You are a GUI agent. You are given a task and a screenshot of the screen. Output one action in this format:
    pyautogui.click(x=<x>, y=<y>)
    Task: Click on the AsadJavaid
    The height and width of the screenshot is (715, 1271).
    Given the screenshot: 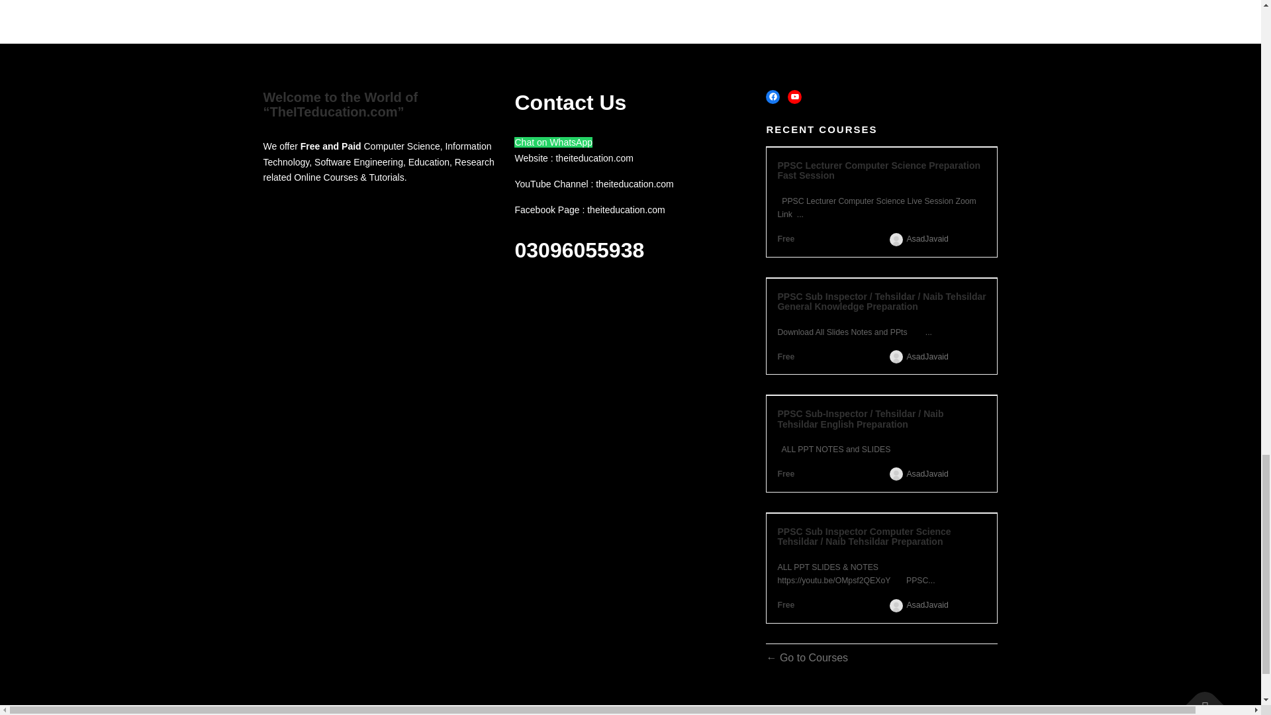 What is the action you would take?
    pyautogui.click(x=927, y=474)
    